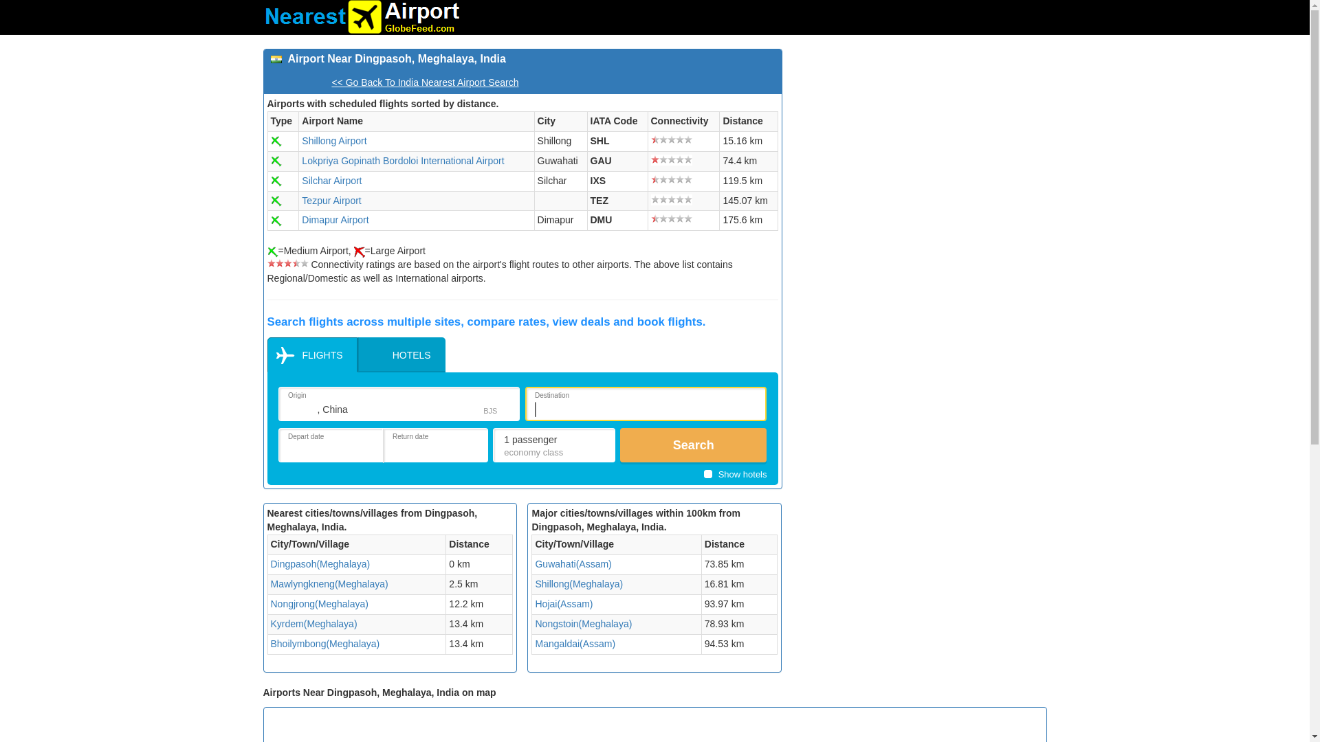 This screenshot has height=742, width=1320. Describe the element at coordinates (319, 603) in the screenshot. I see `Airports near Nongjrong, Meghalaya, India` at that location.